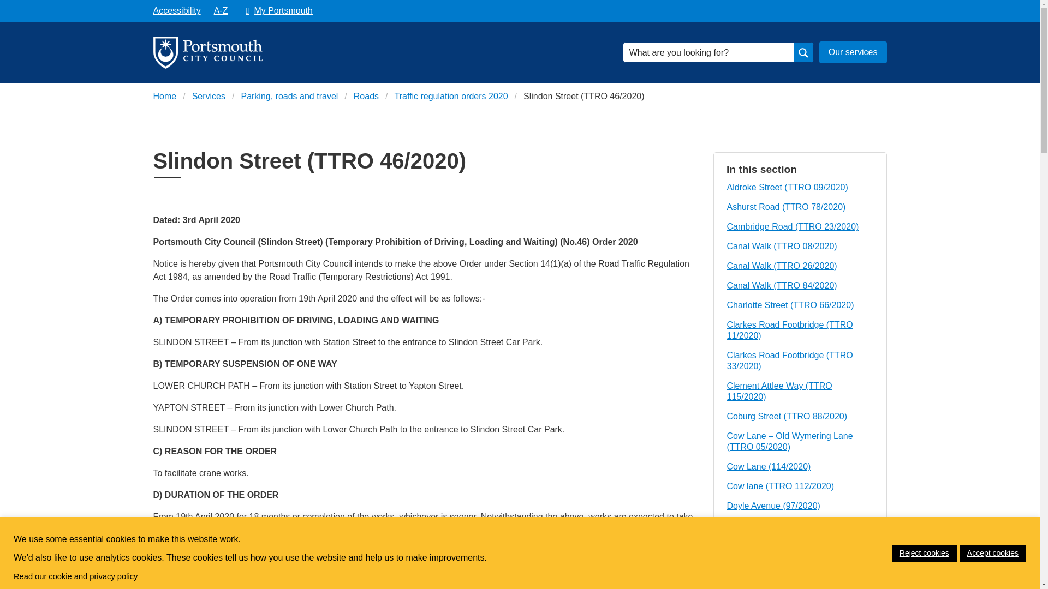  What do you see at coordinates (164, 97) in the screenshot?
I see `Home` at bounding box center [164, 97].